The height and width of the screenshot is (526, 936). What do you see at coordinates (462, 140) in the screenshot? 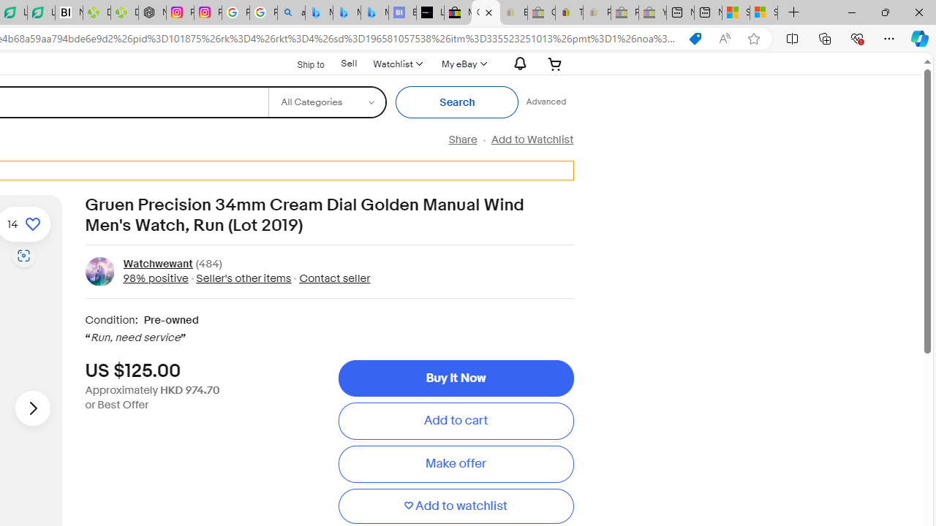
I see `Share` at bounding box center [462, 140].